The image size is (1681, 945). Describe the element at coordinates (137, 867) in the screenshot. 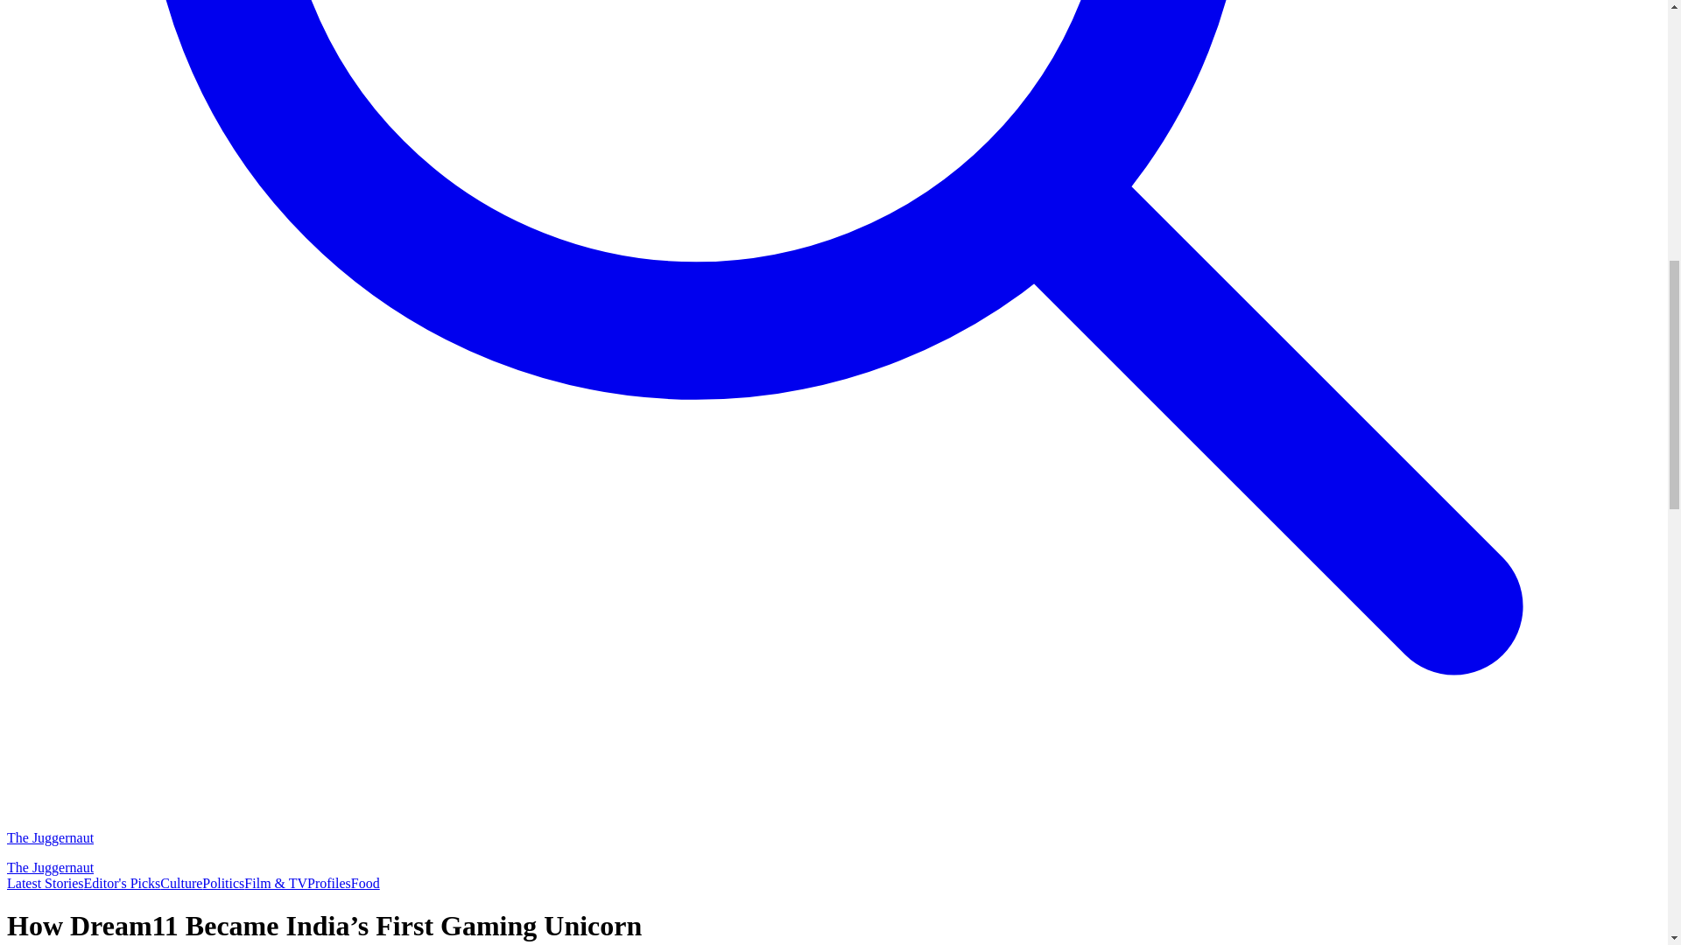

I see `The Juggernaut` at that location.